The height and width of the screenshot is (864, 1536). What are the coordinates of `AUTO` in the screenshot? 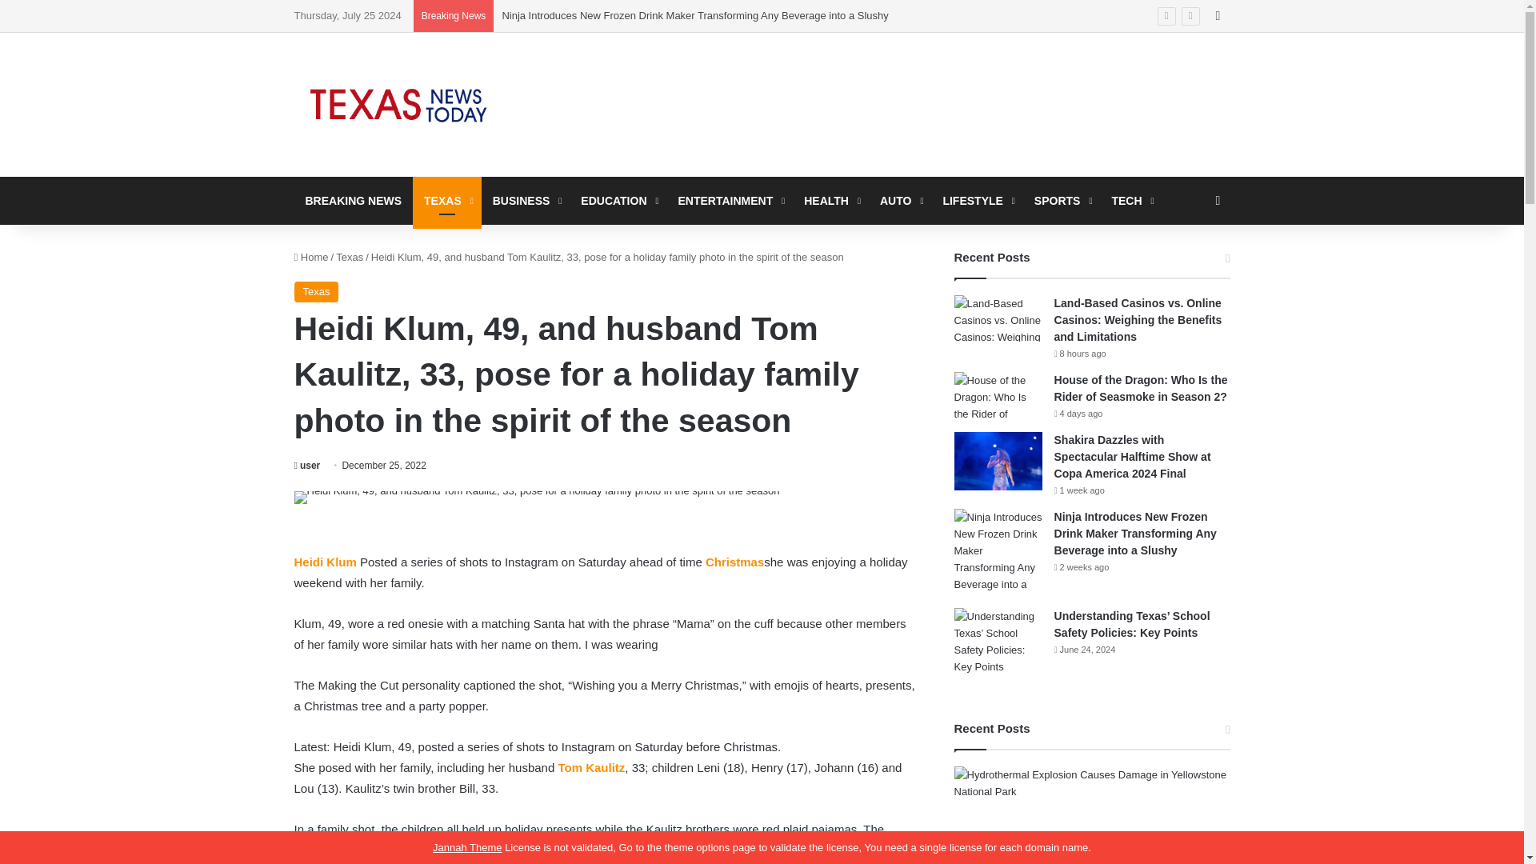 It's located at (899, 200).